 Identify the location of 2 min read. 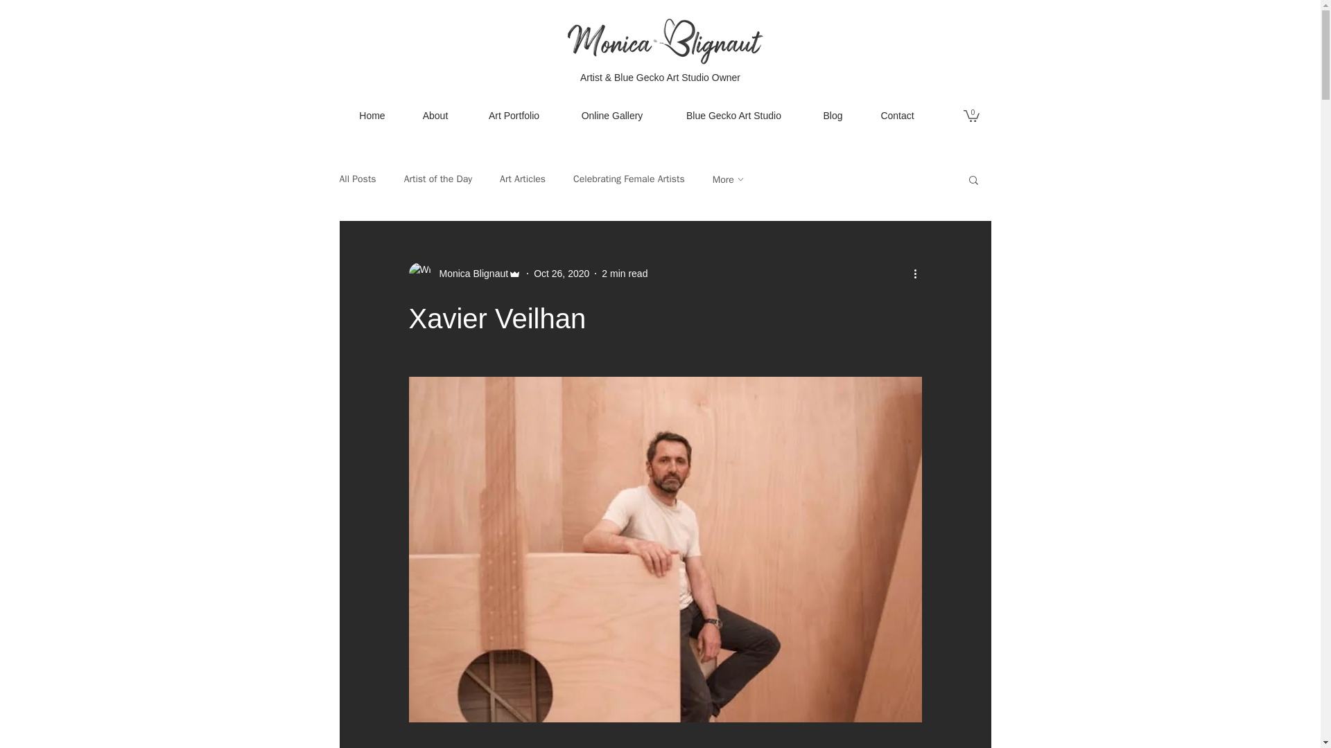
(624, 273).